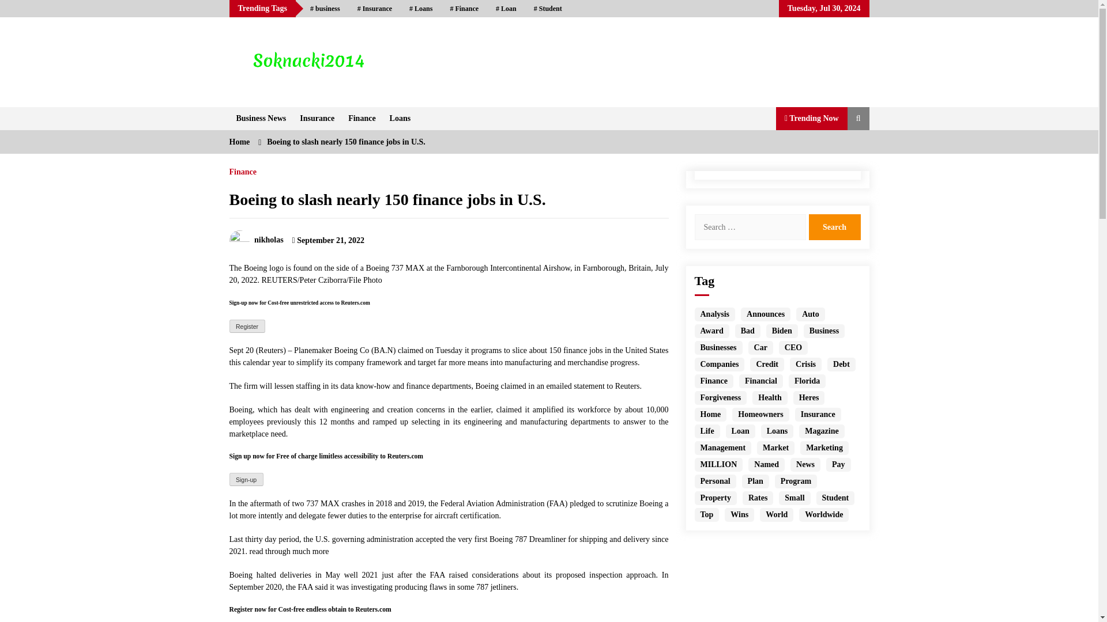  What do you see at coordinates (261, 118) in the screenshot?
I see `Business News` at bounding box center [261, 118].